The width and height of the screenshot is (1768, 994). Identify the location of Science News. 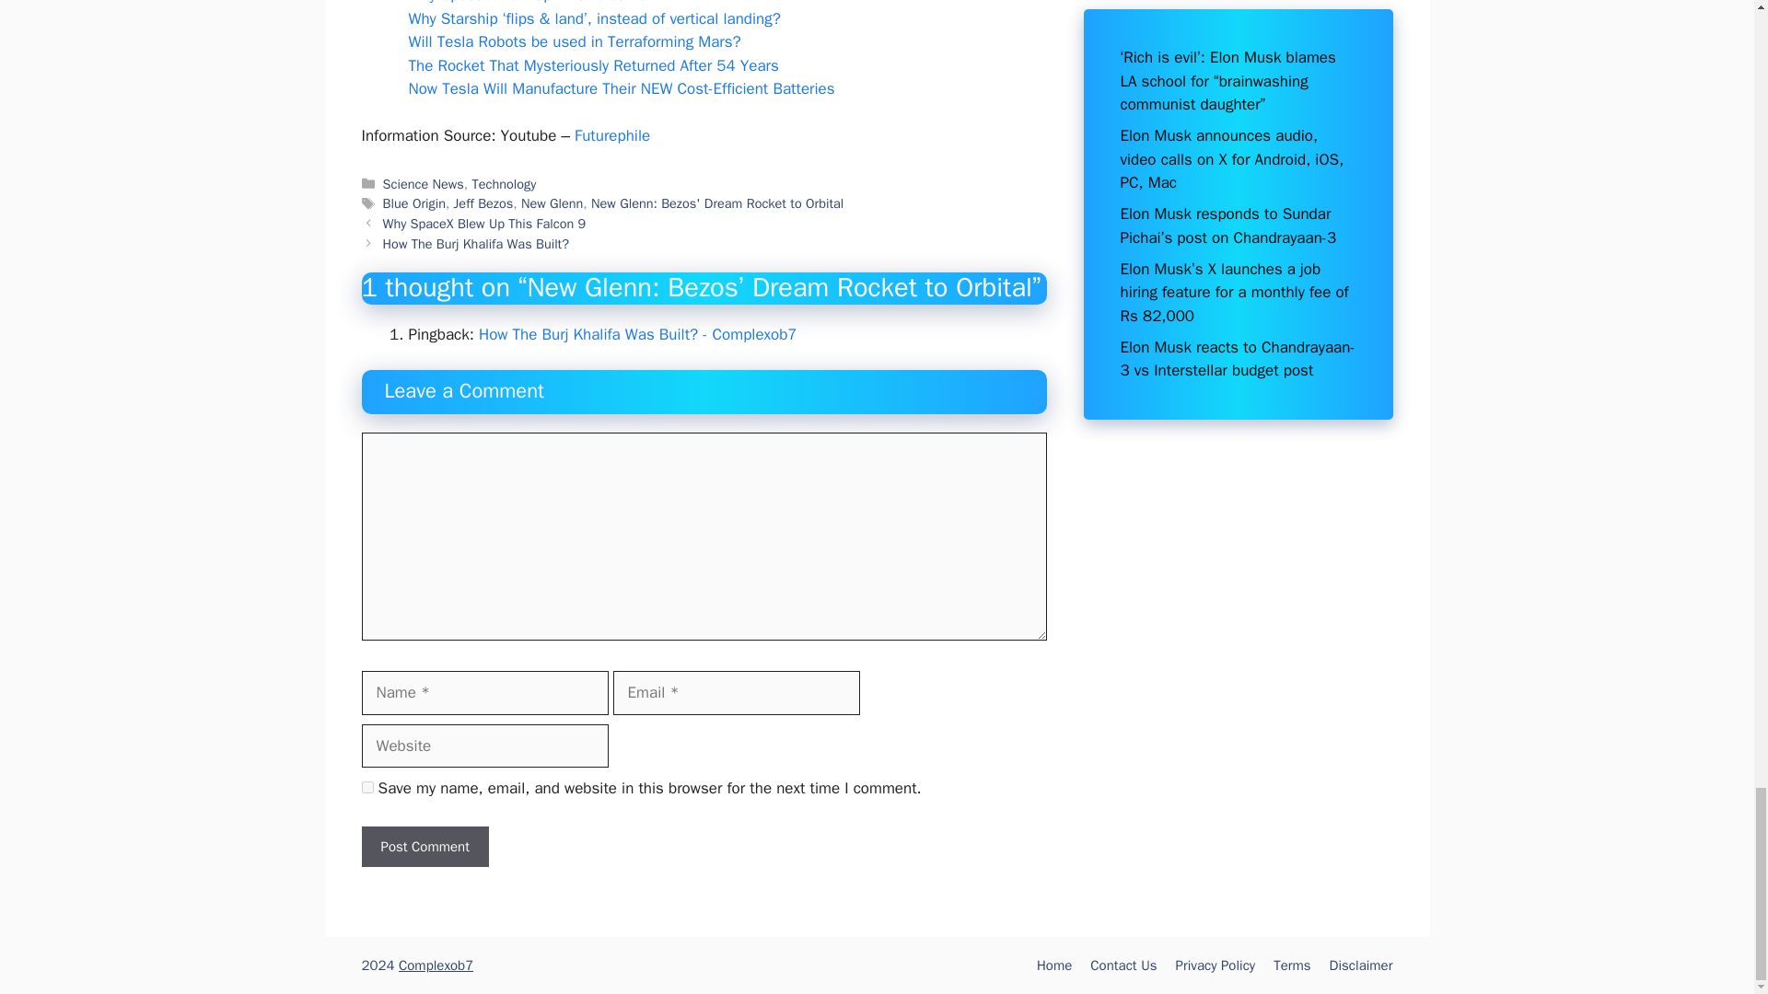
(424, 184).